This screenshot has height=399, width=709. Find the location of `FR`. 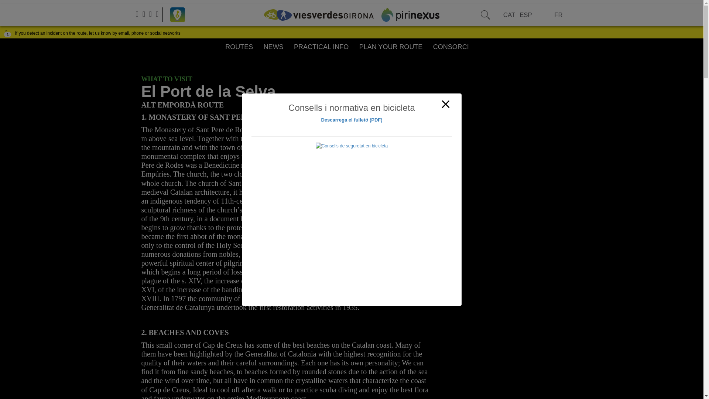

FR is located at coordinates (558, 15).